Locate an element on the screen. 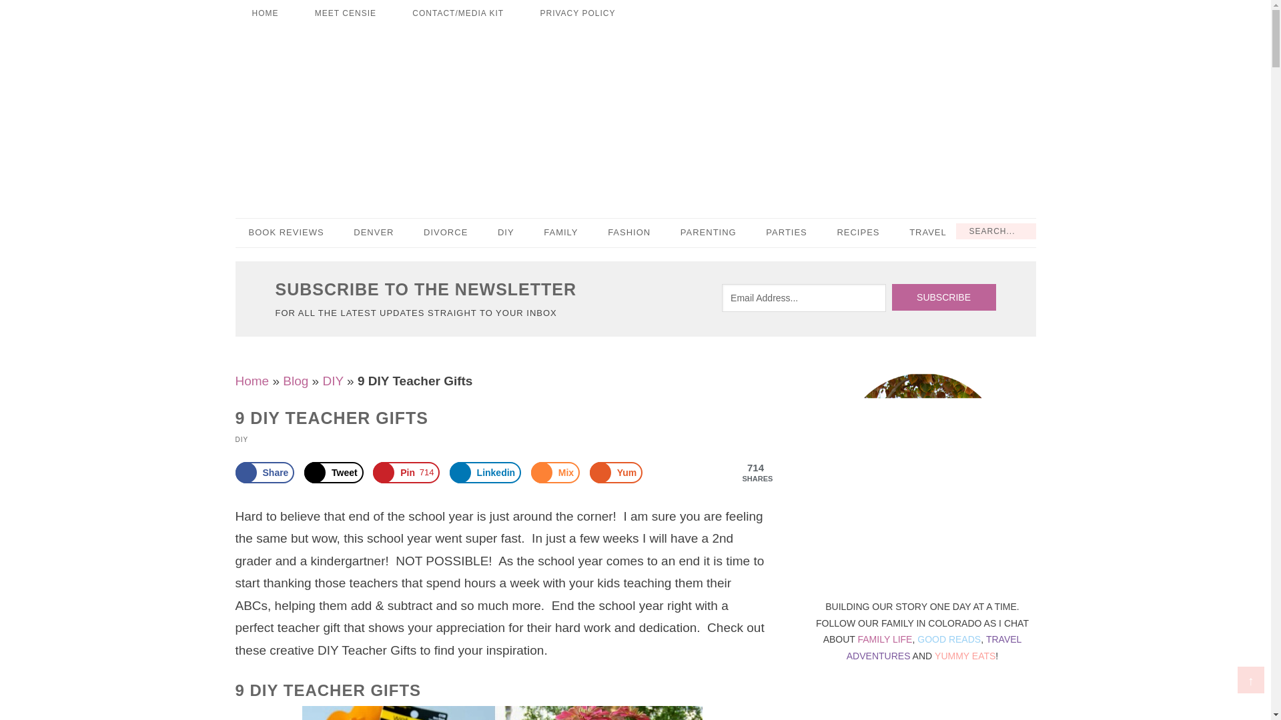  Share on Yummly is located at coordinates (616, 472).